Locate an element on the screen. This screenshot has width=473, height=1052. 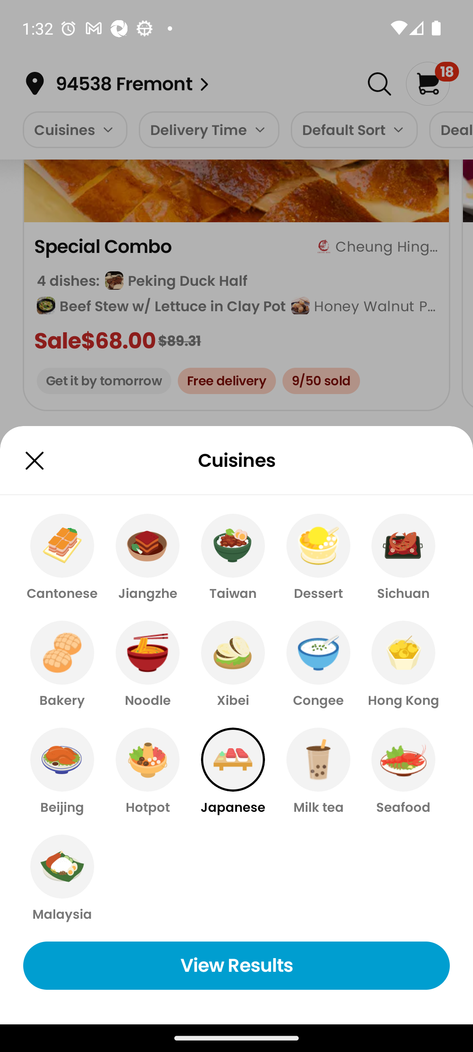
Image Taiwan is located at coordinates (233, 558).